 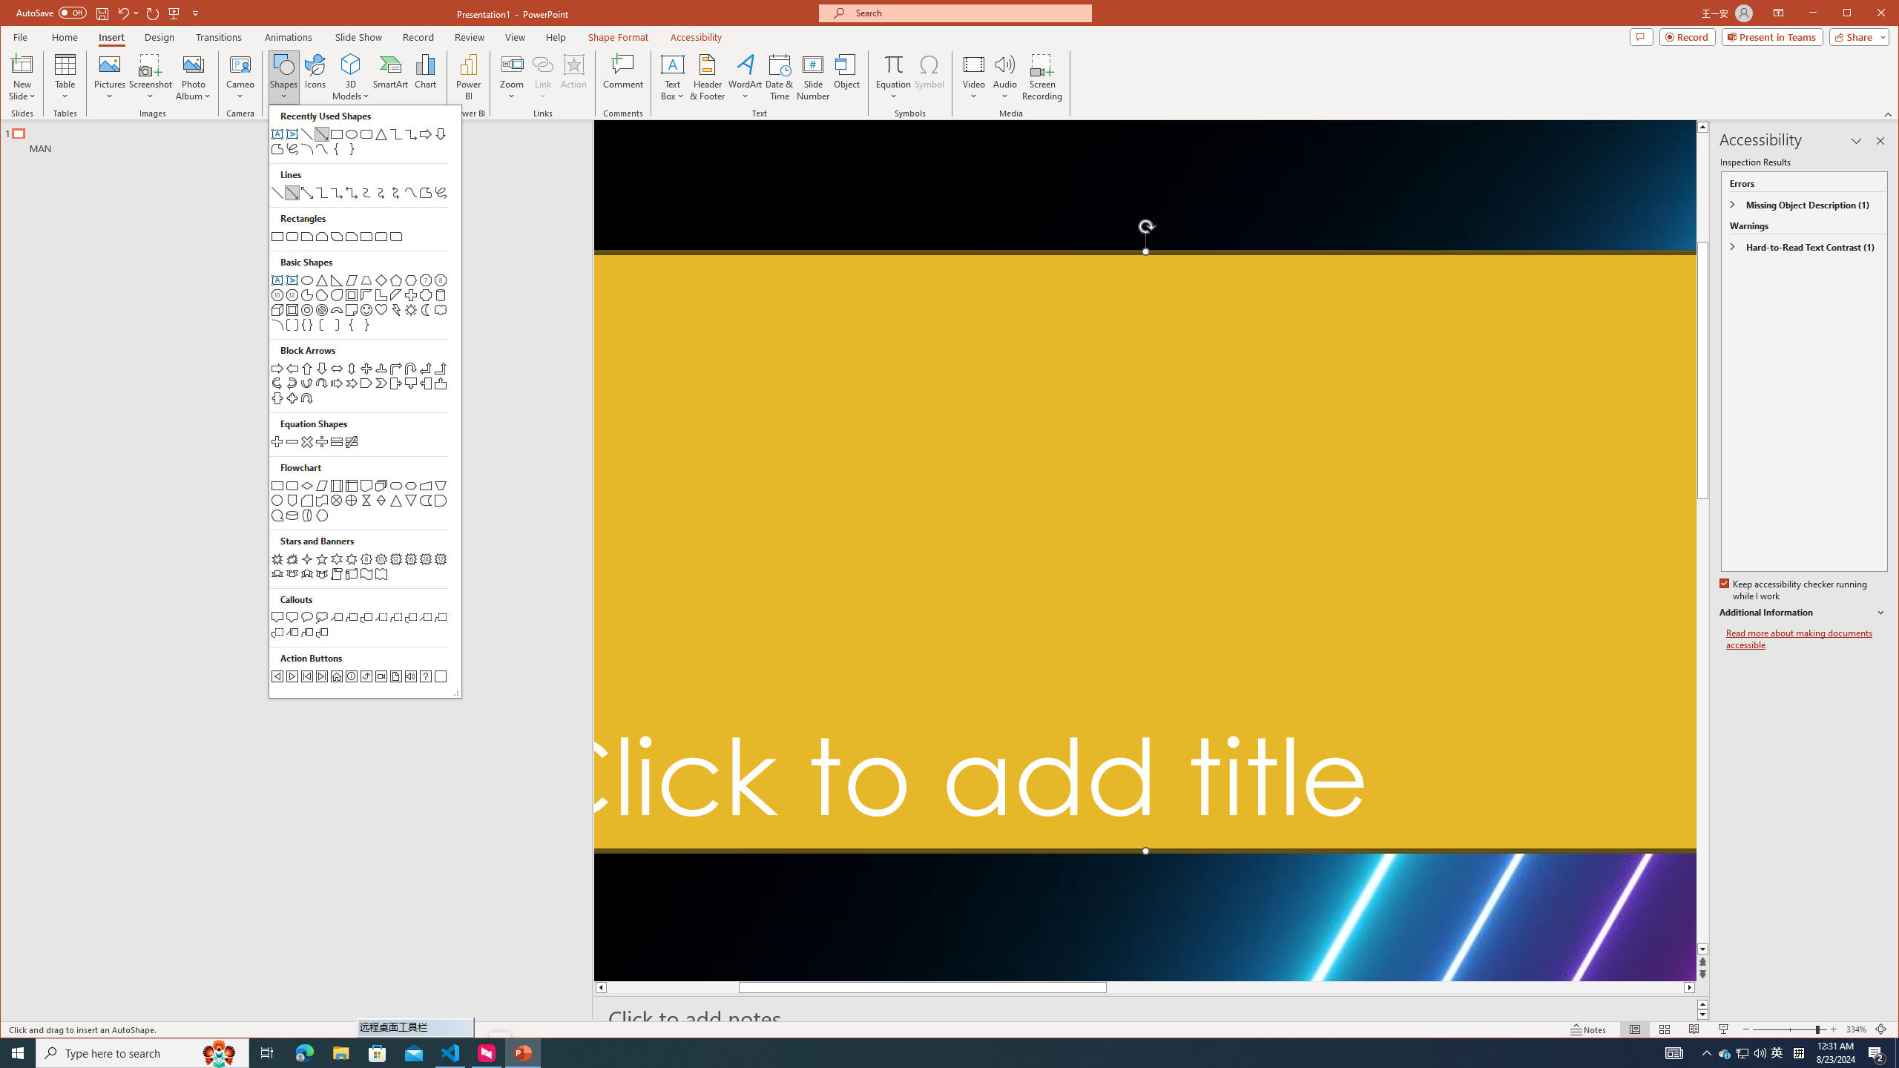 What do you see at coordinates (390, 77) in the screenshot?
I see `SmartArt...` at bounding box center [390, 77].